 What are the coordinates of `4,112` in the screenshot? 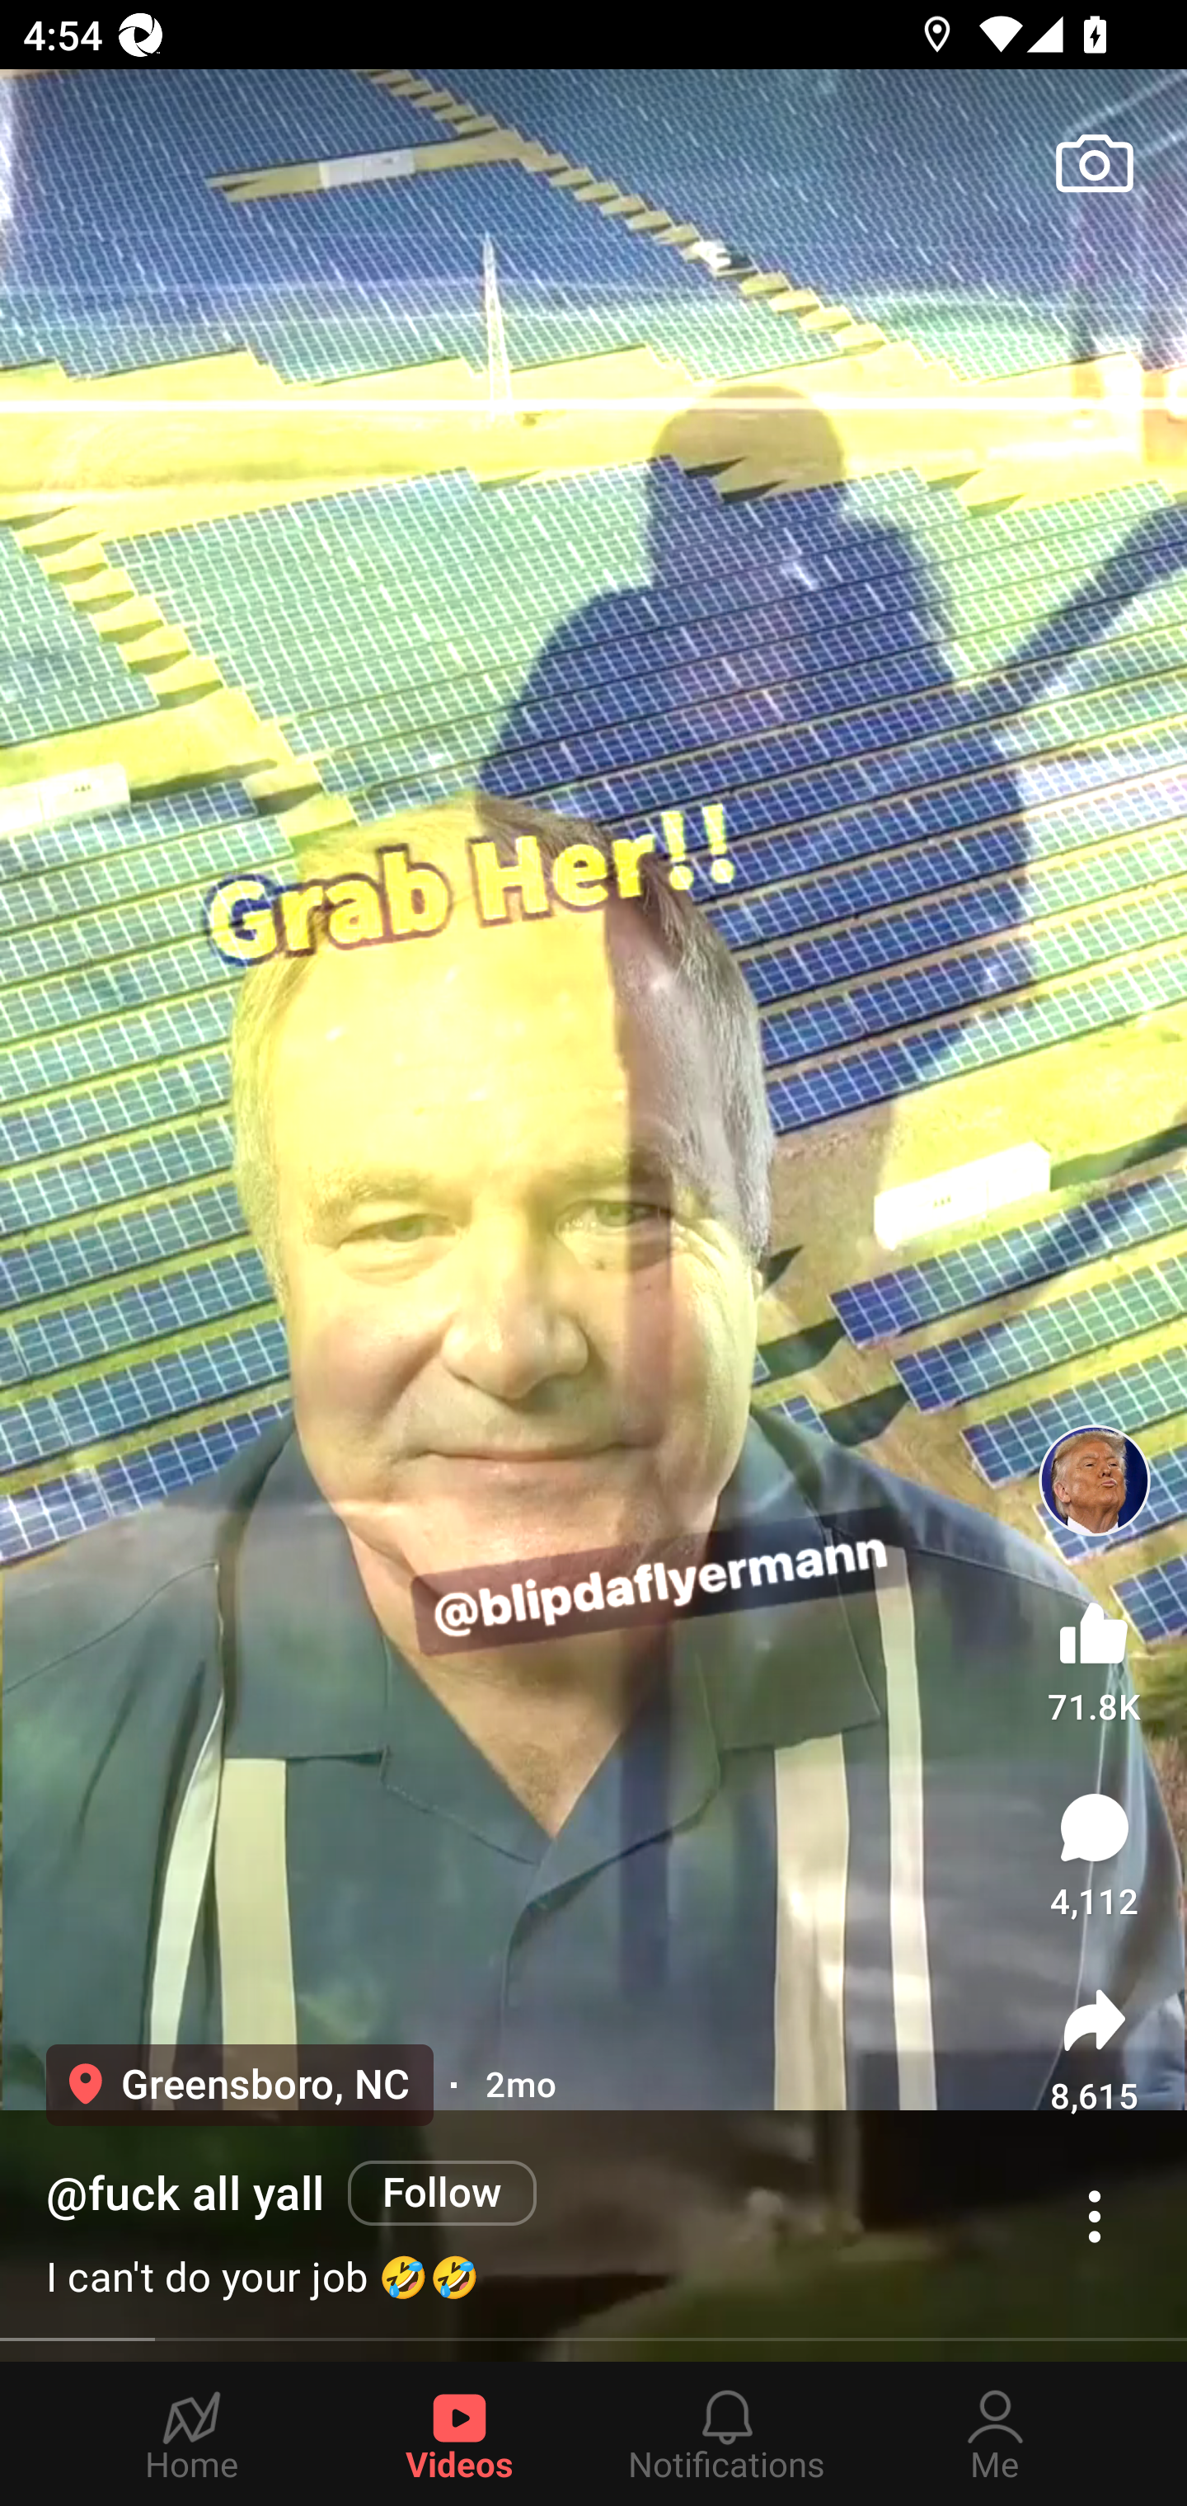 It's located at (1095, 1855).